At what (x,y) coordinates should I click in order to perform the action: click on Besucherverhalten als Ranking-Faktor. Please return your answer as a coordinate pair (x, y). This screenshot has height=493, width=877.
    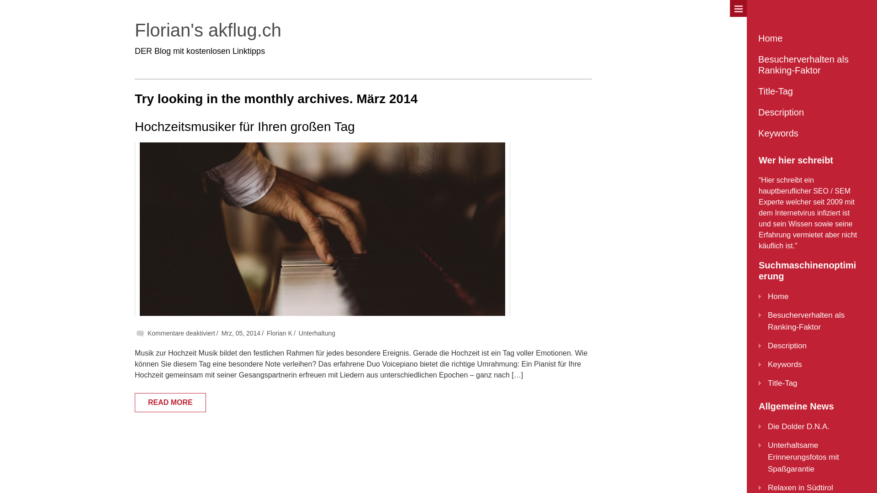
    Looking at the image, I should click on (808, 65).